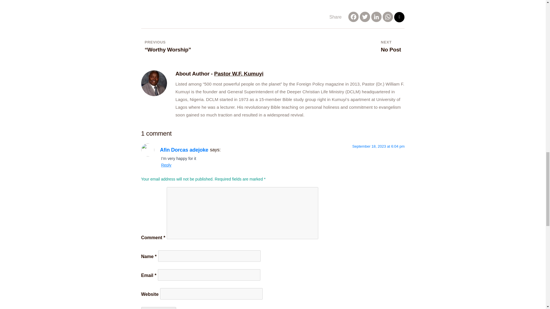  I want to click on WhatsApp, so click(388, 17).